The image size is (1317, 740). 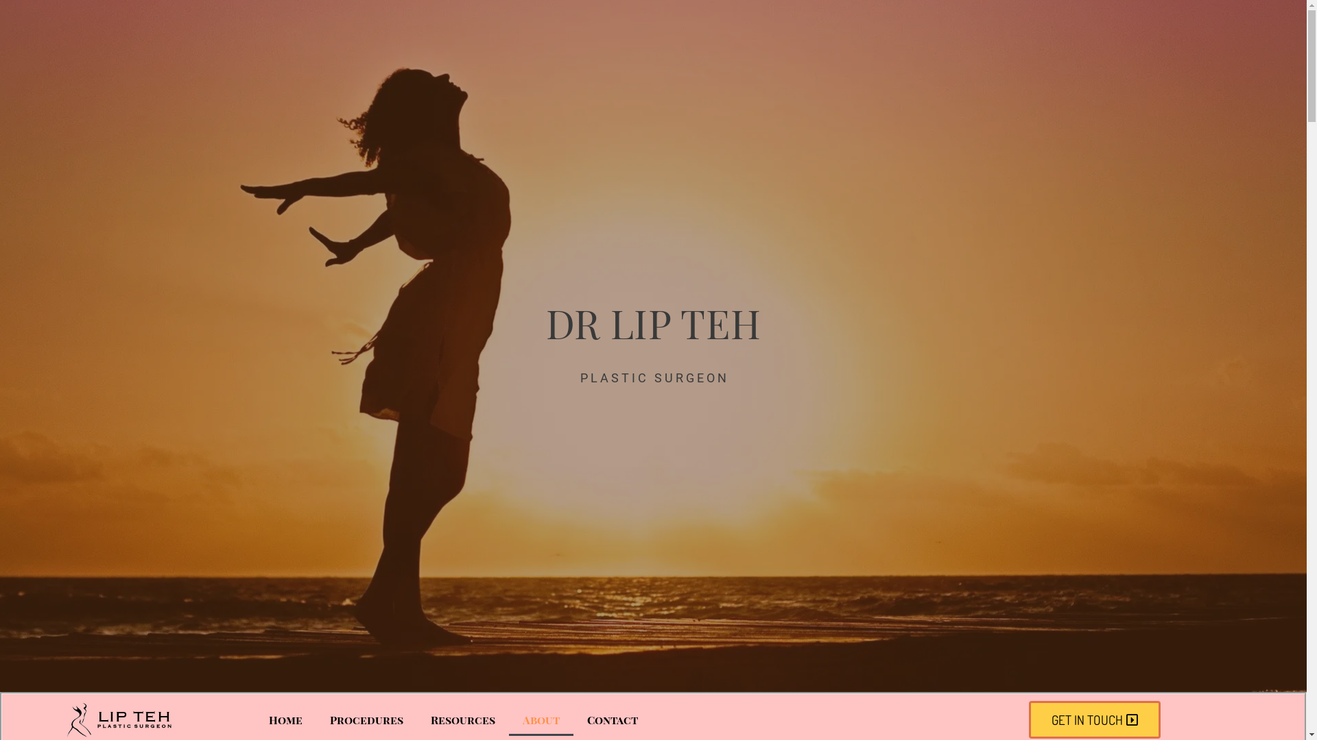 I want to click on Resources, so click(x=463, y=720).